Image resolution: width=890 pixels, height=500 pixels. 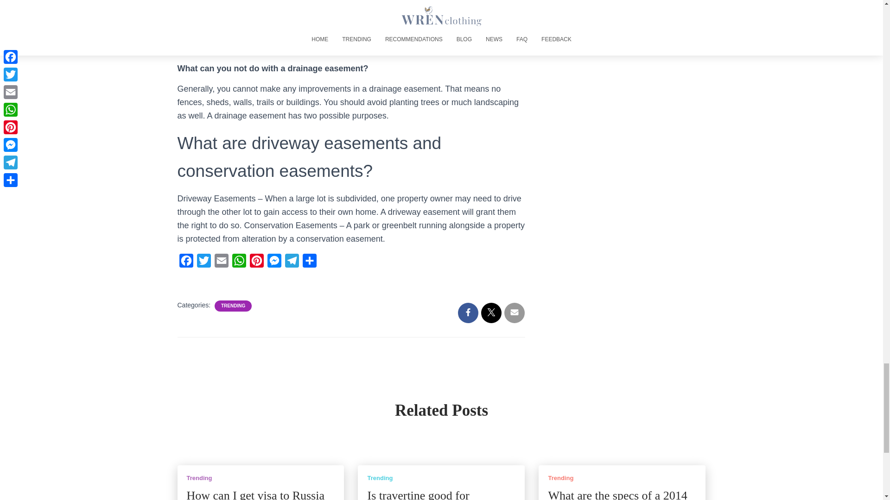 What do you see at coordinates (238, 262) in the screenshot?
I see `WhatsApp` at bounding box center [238, 262].